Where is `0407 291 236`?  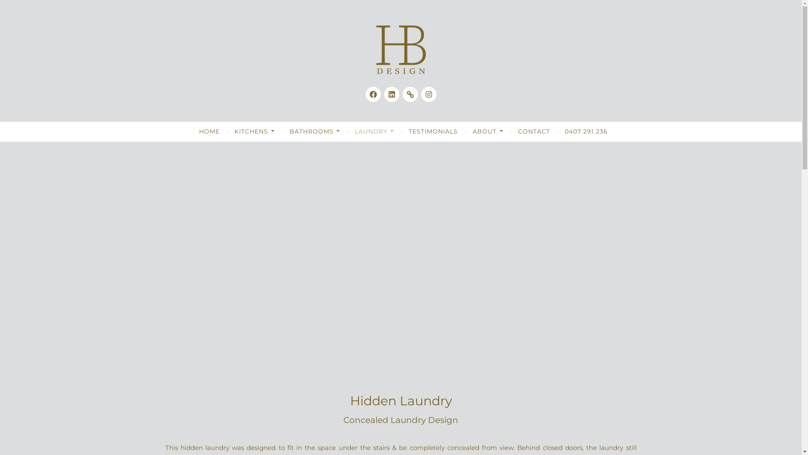 0407 291 236 is located at coordinates (586, 131).